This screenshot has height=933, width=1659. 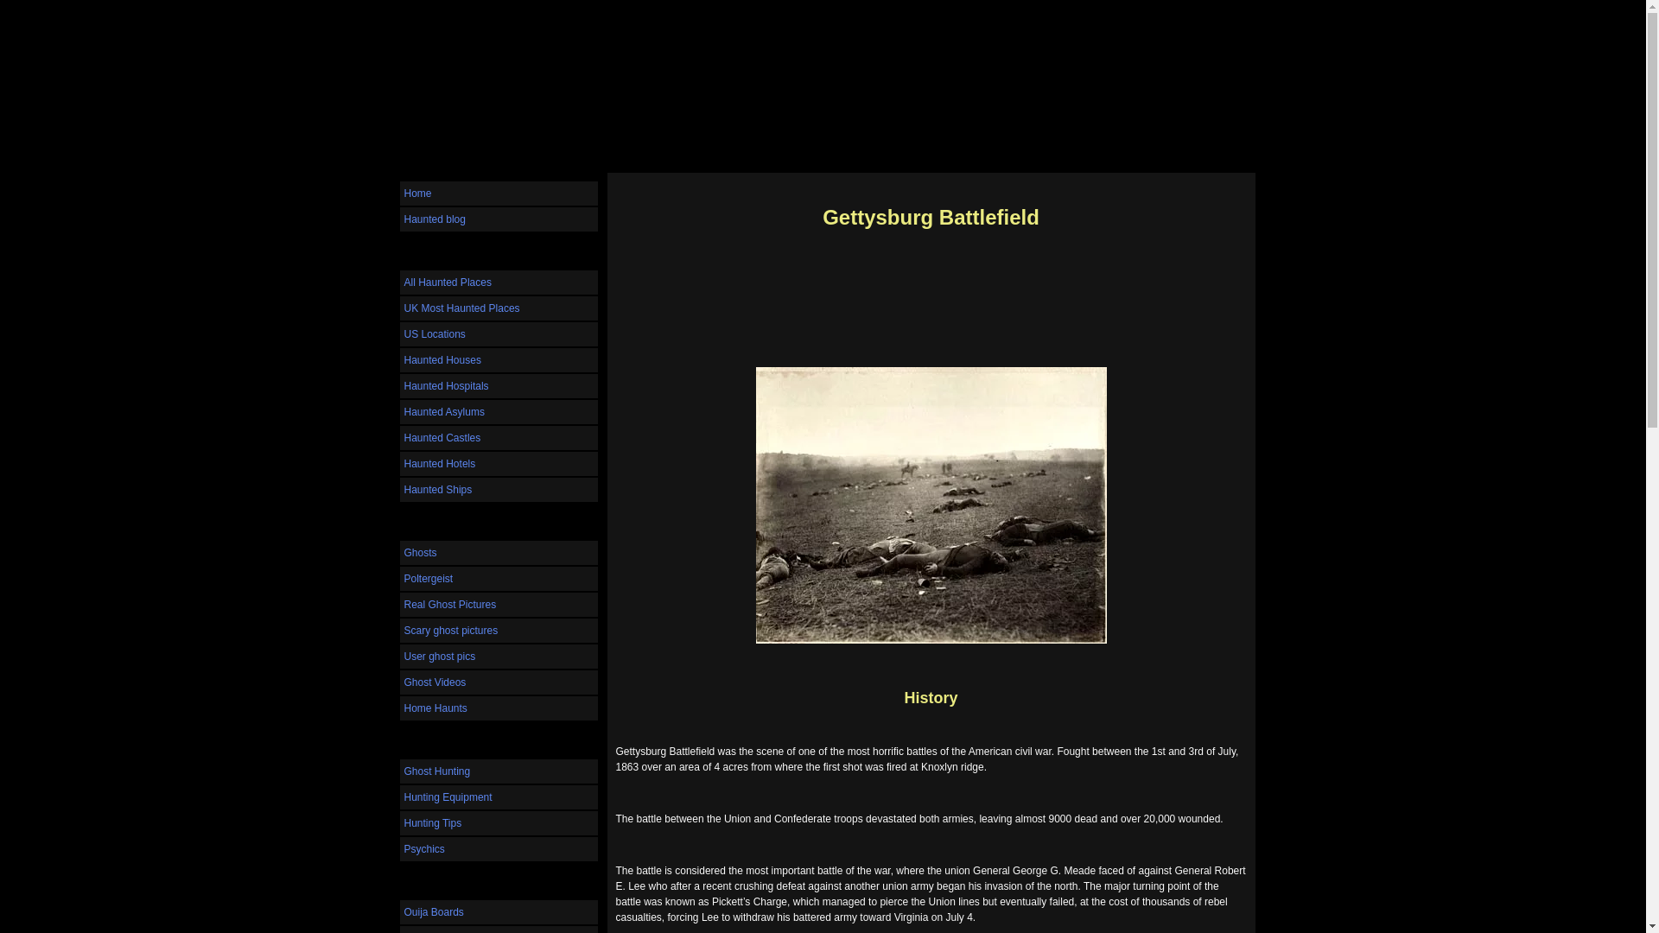 What do you see at coordinates (498, 708) in the screenshot?
I see `Home Haunts` at bounding box center [498, 708].